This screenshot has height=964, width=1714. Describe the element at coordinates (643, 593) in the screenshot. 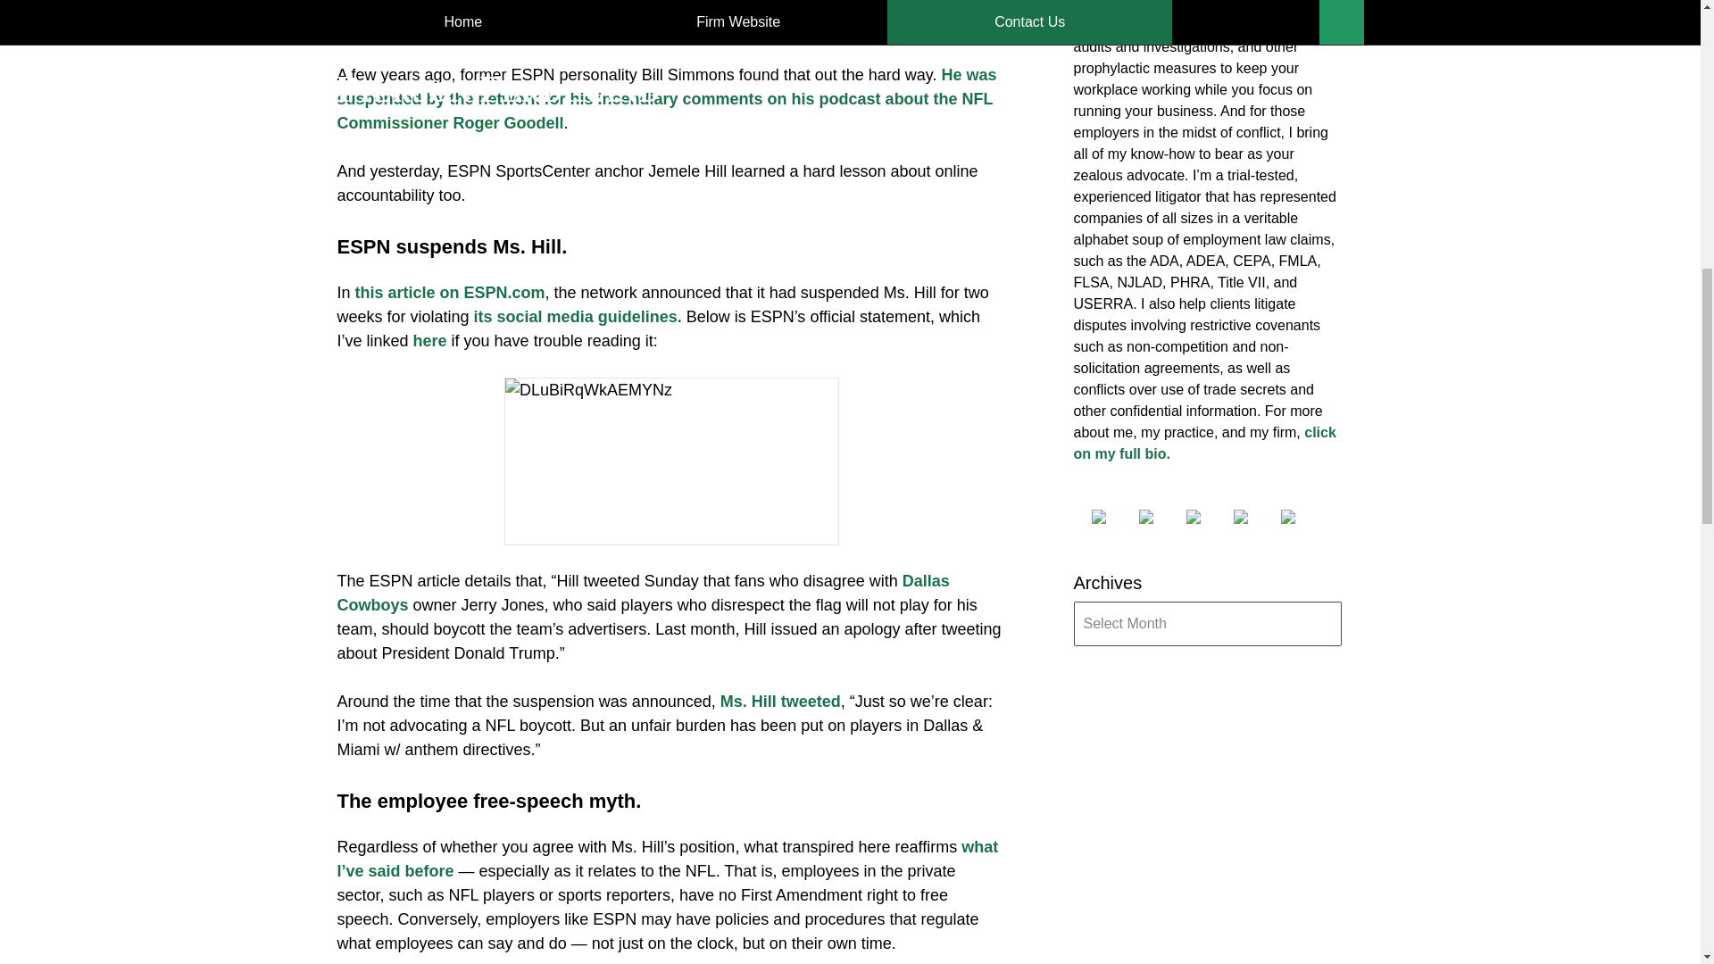

I see `Dallas Cowboys` at that location.